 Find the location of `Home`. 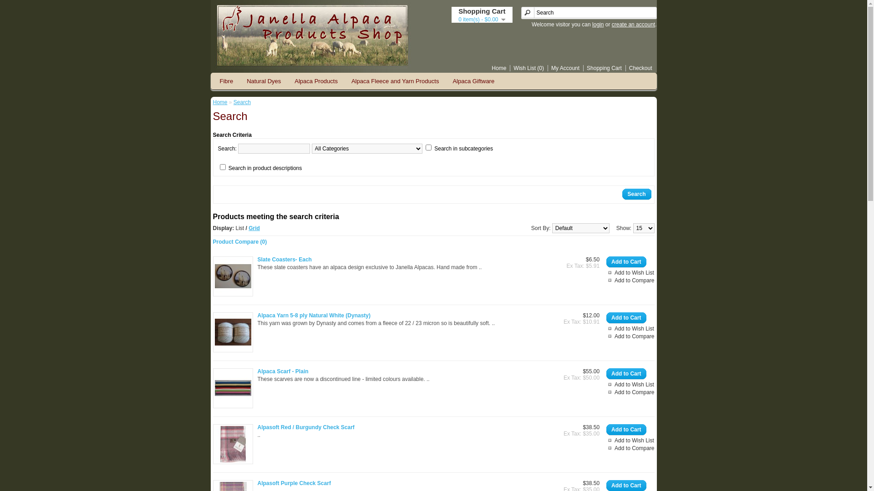

Home is located at coordinates (220, 102).